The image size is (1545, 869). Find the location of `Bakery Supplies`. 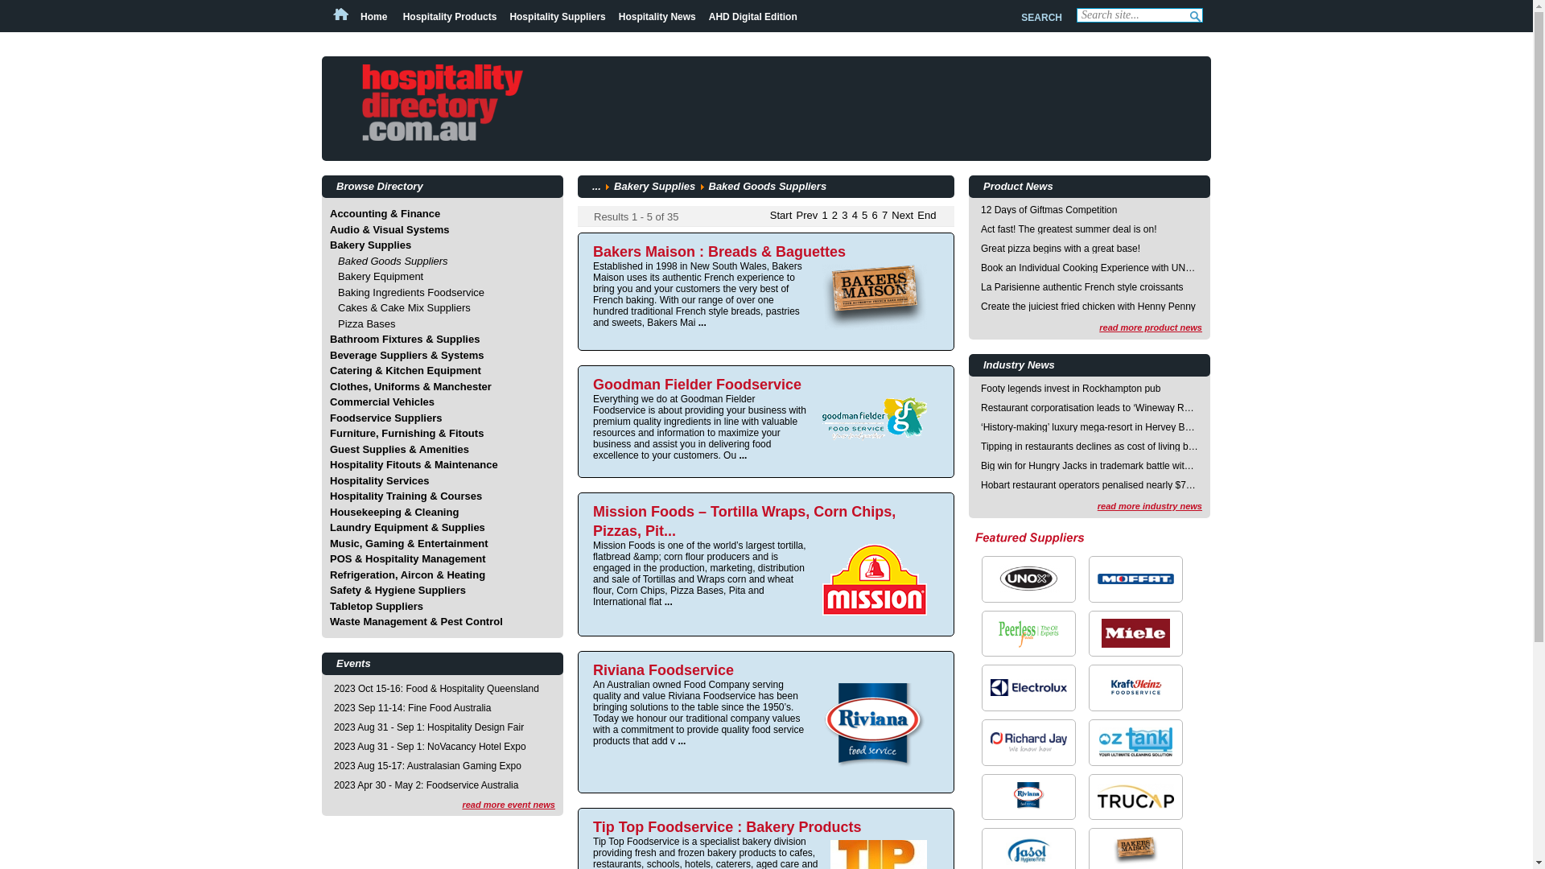

Bakery Supplies is located at coordinates (370, 245).